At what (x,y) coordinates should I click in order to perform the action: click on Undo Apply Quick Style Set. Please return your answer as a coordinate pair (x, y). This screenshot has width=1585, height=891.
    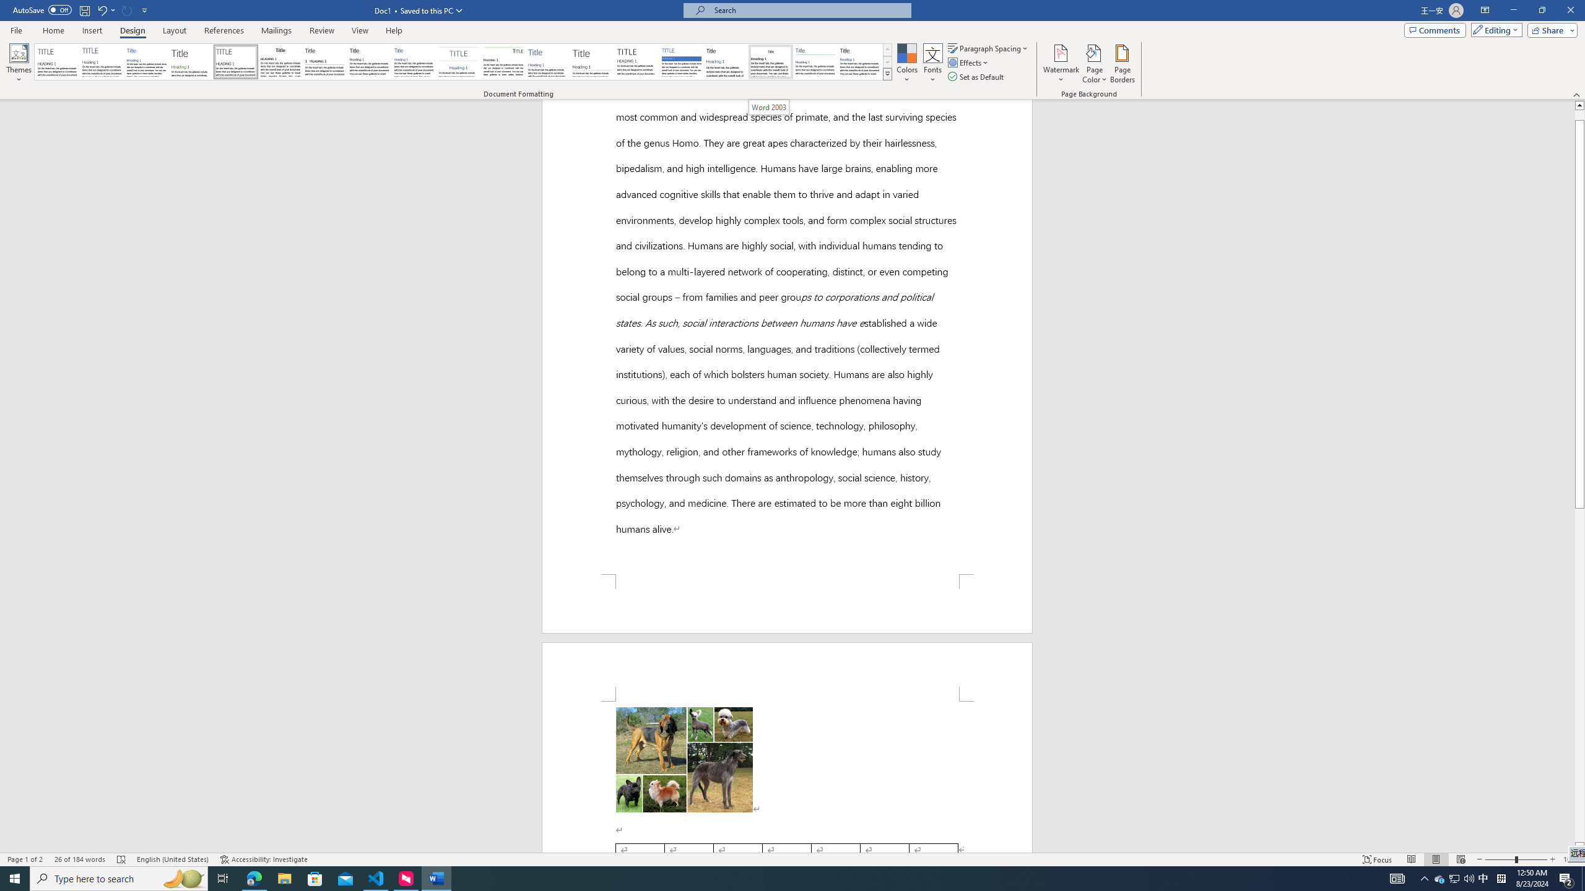
    Looking at the image, I should click on (102, 10).